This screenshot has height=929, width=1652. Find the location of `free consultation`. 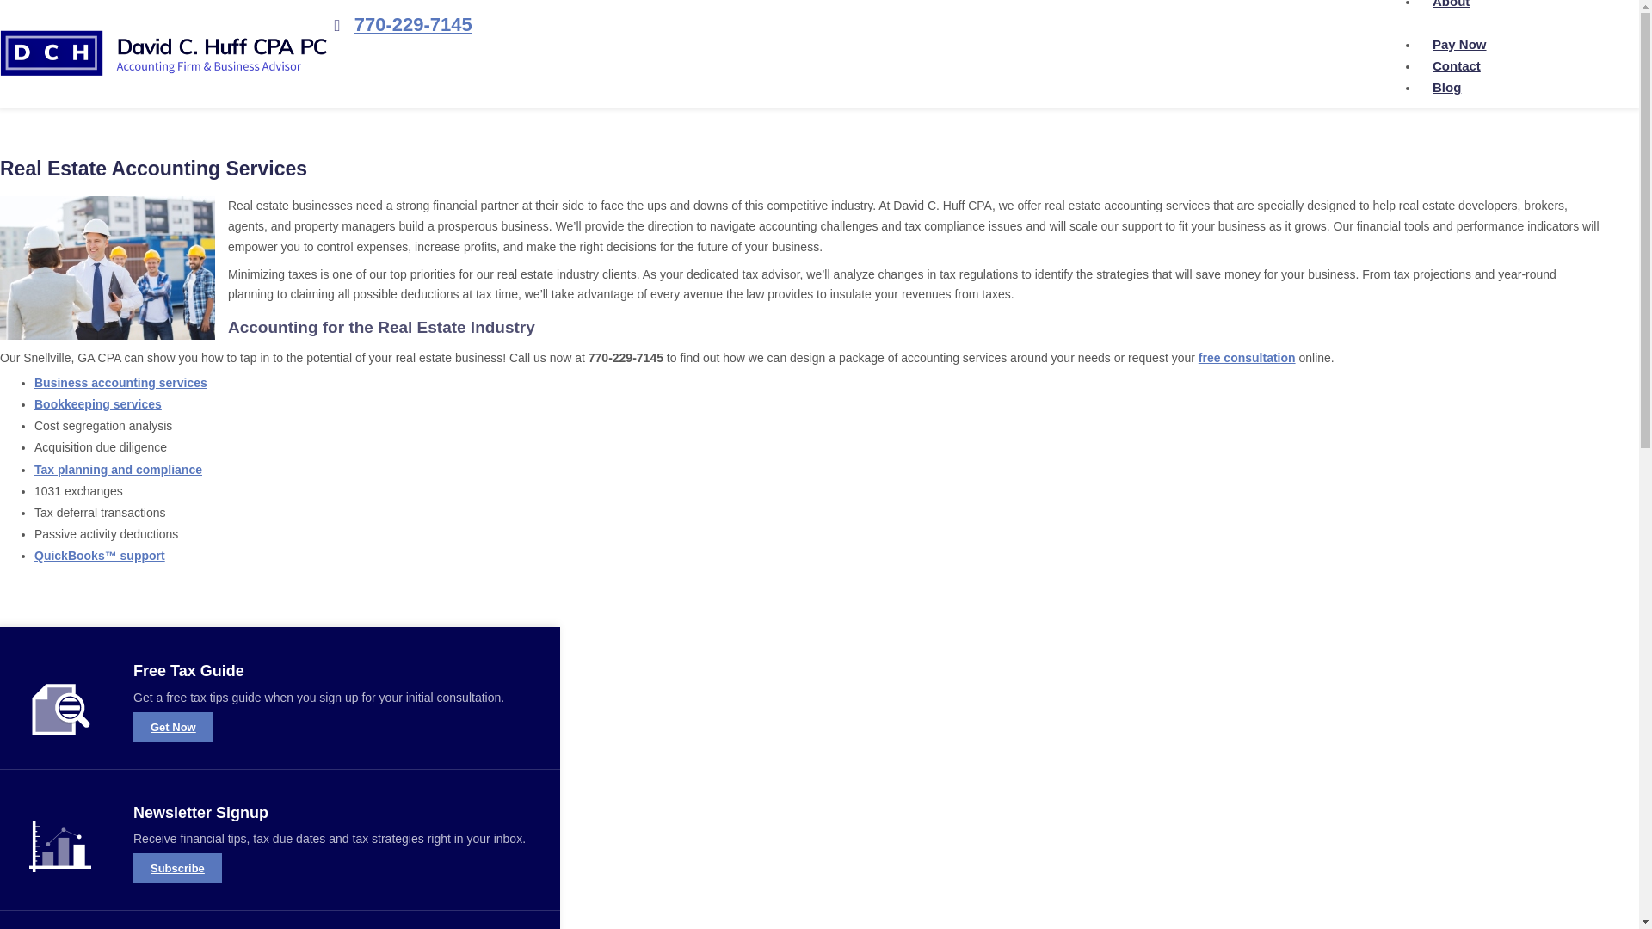

free consultation is located at coordinates (1247, 358).